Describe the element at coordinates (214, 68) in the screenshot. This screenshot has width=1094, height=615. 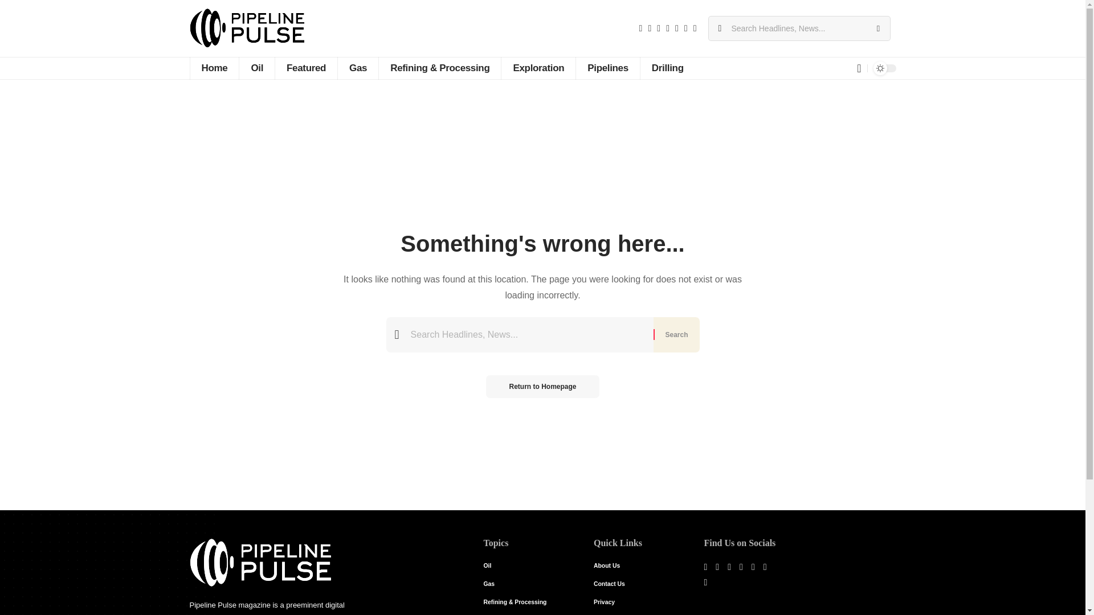
I see `Home` at that location.